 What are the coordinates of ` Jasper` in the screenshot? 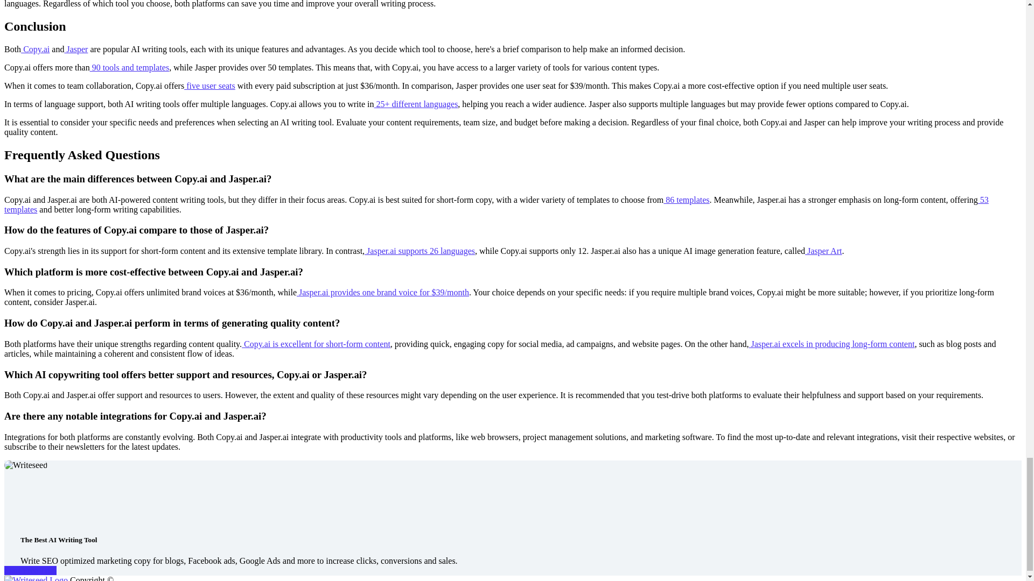 It's located at (76, 49).